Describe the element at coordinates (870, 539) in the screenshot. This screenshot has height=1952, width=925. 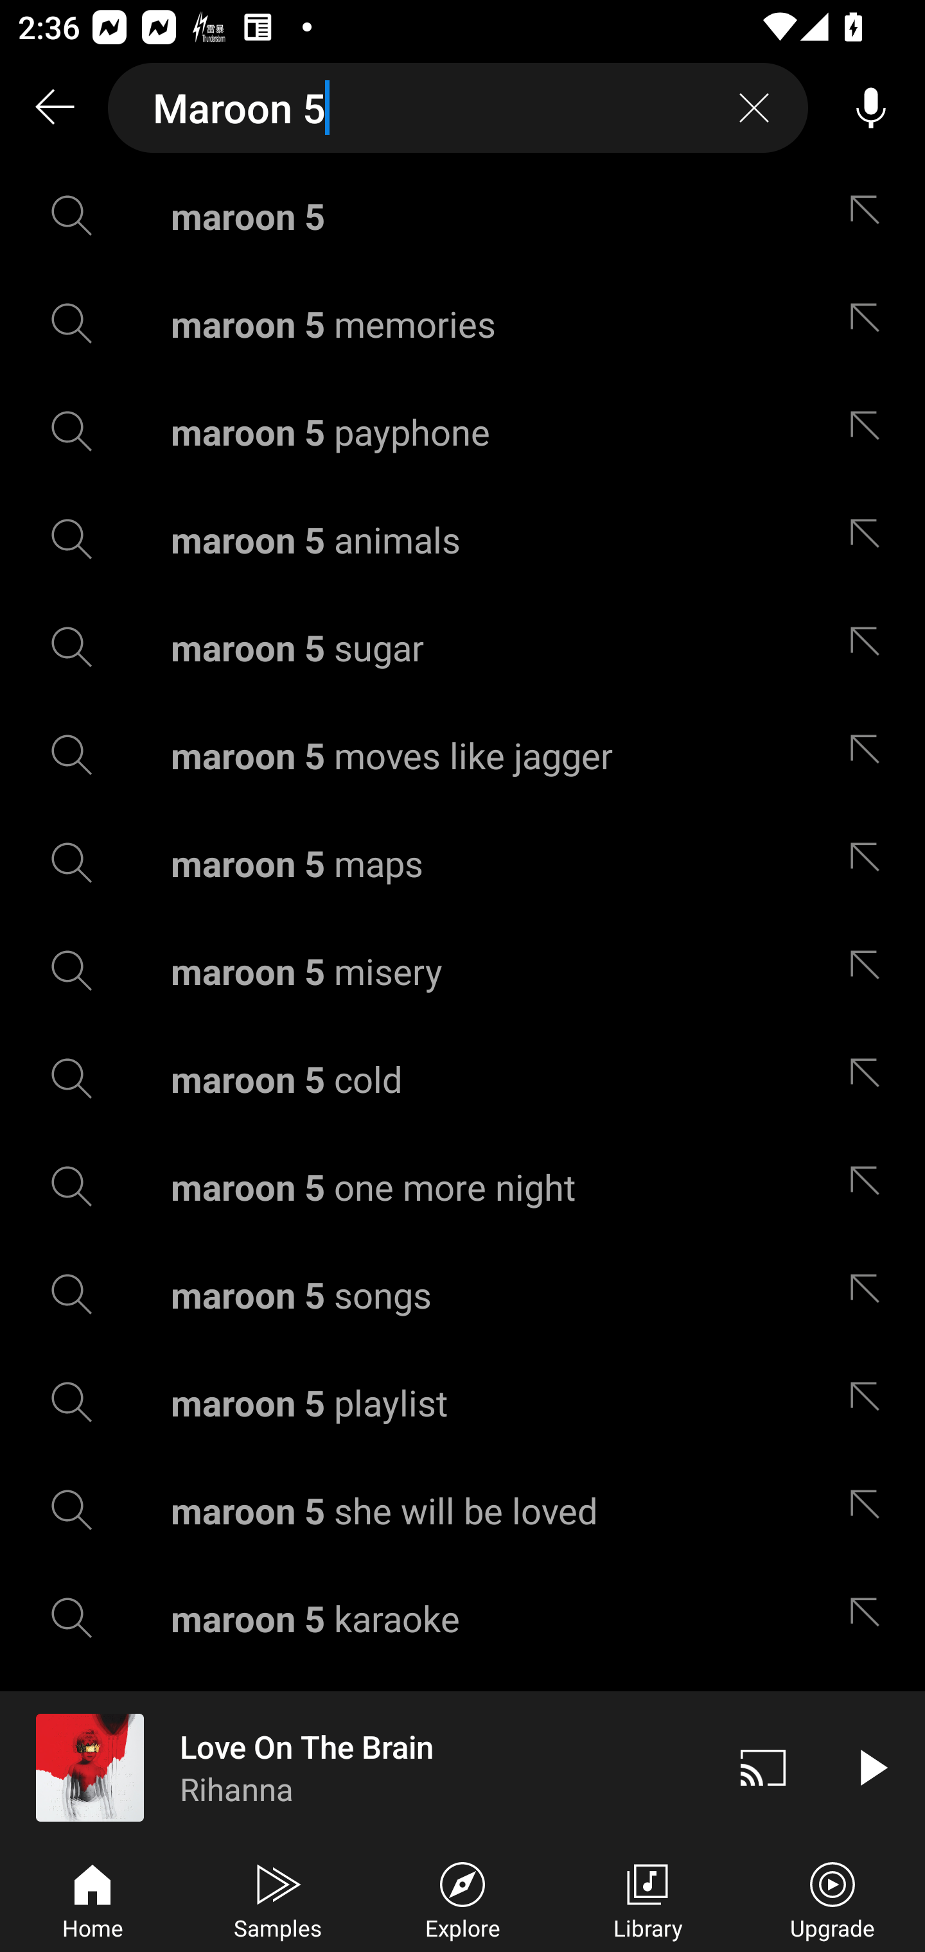
I see `Edit suggestion maroon 5 animals` at that location.